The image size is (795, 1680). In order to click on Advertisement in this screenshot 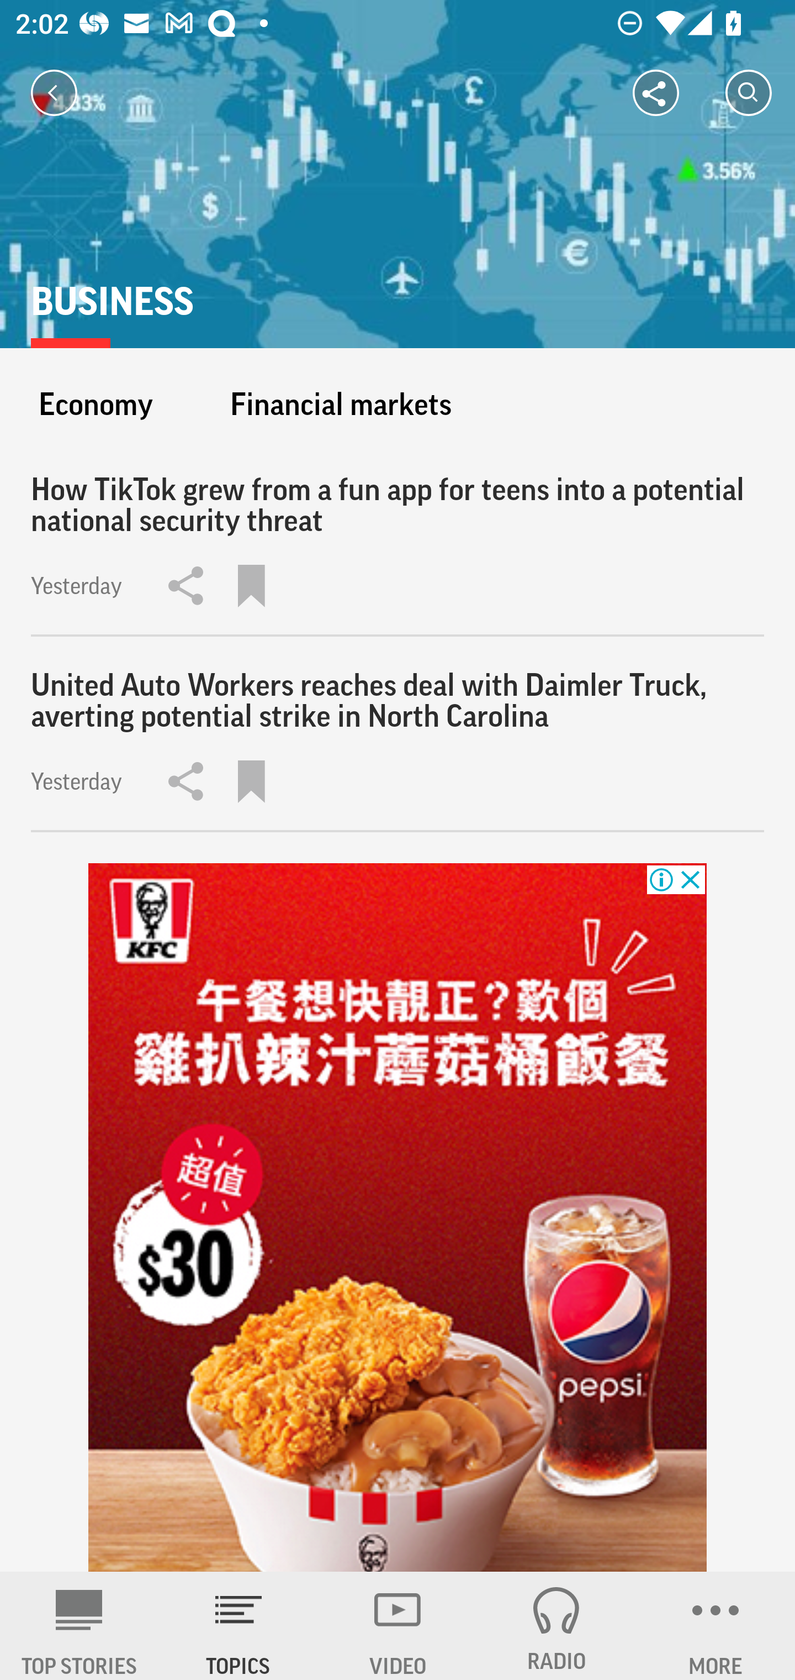, I will do `click(397, 1218)`.